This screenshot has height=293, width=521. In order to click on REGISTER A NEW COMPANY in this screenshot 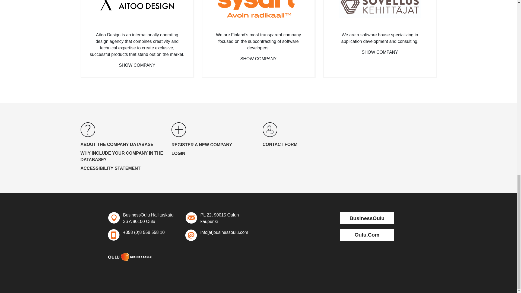, I will do `click(213, 145)`.